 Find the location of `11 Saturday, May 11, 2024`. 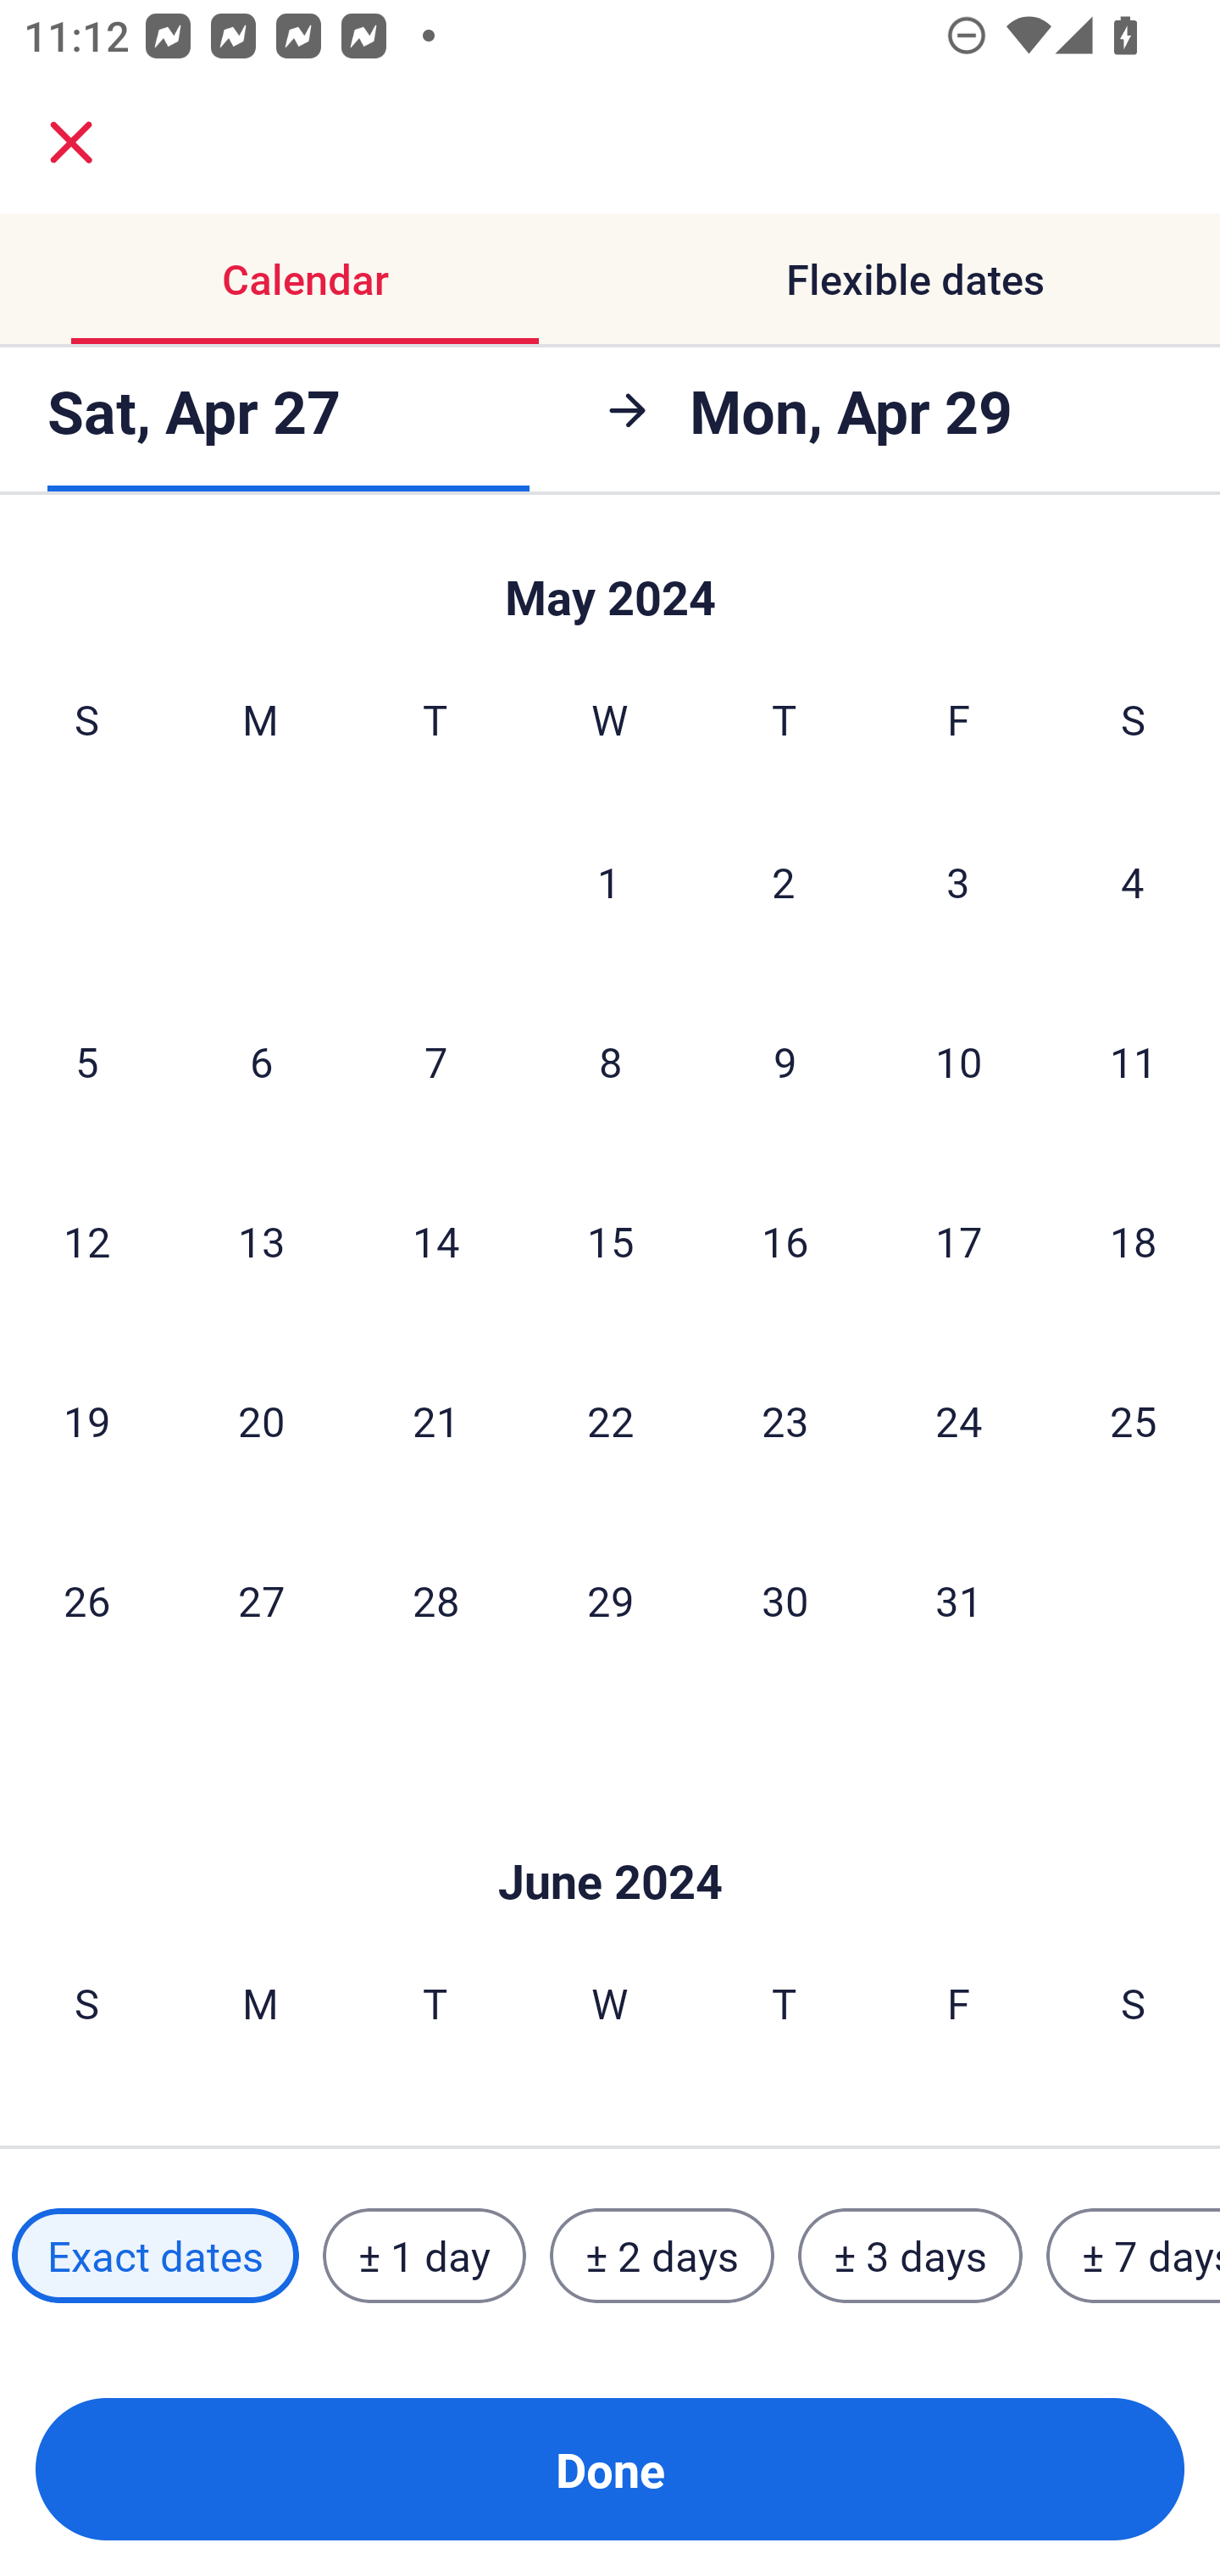

11 Saturday, May 11, 2024 is located at coordinates (1134, 1061).